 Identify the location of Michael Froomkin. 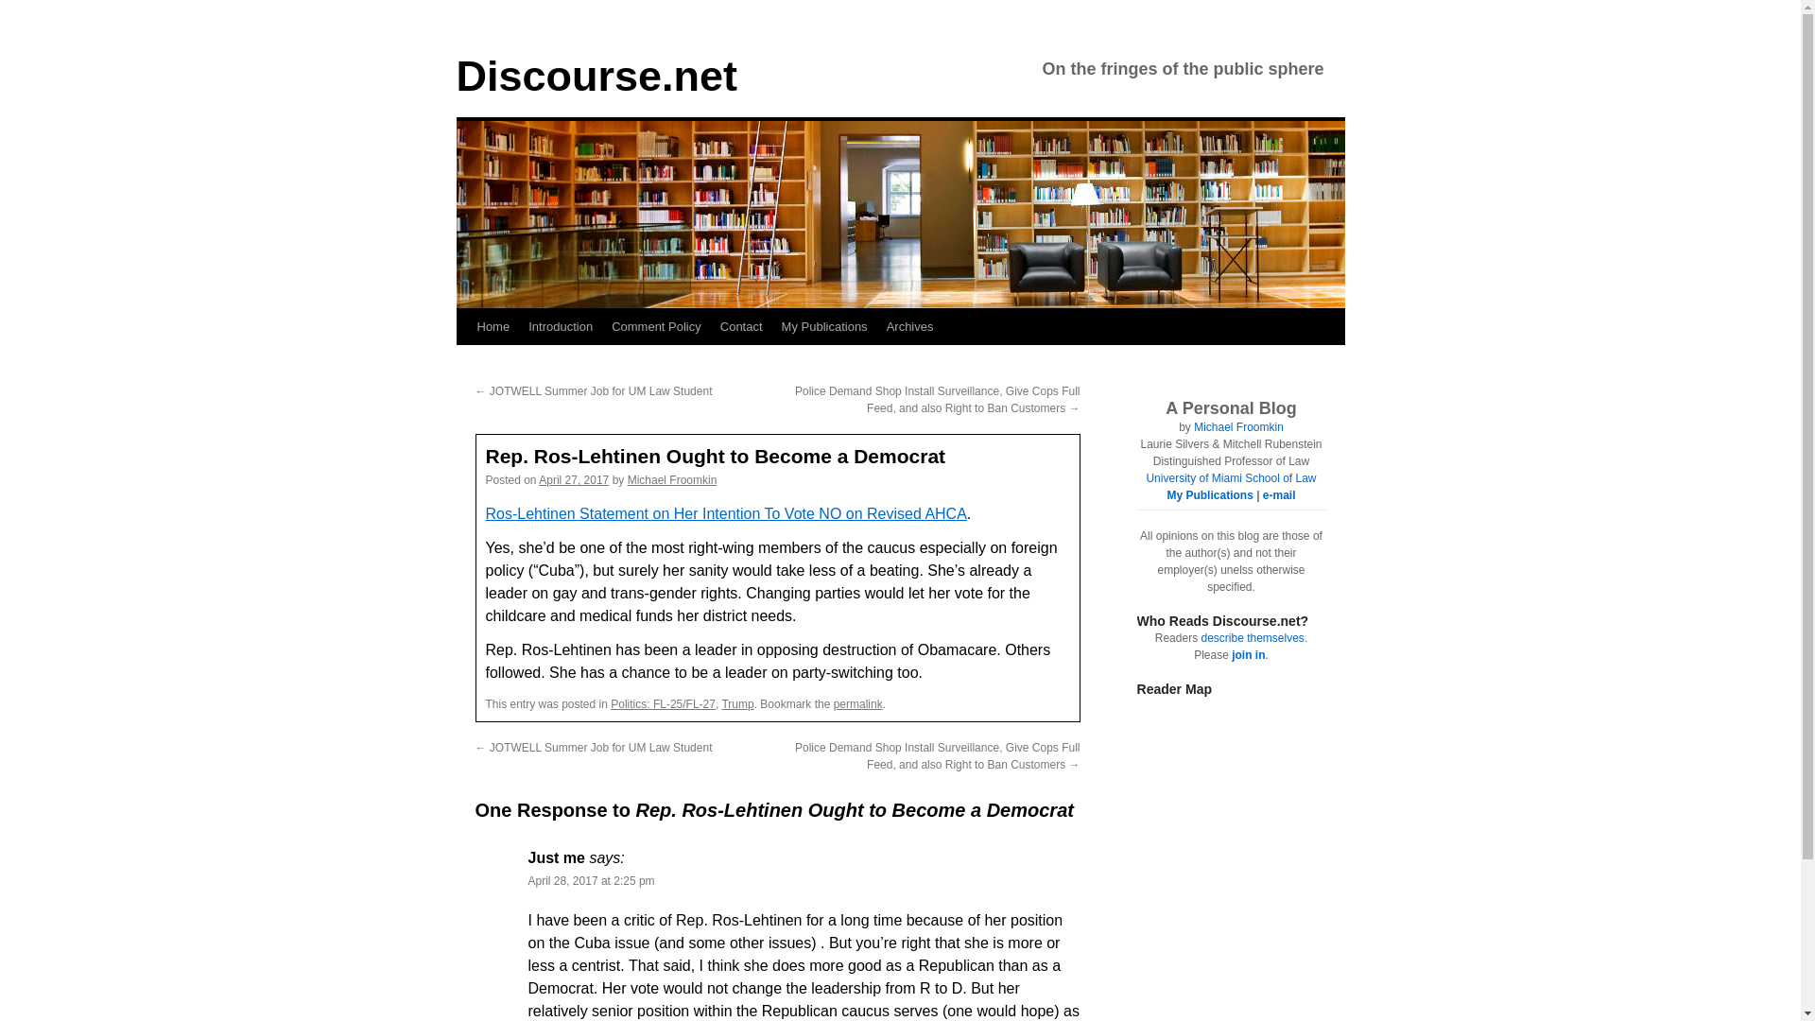
(1238, 427).